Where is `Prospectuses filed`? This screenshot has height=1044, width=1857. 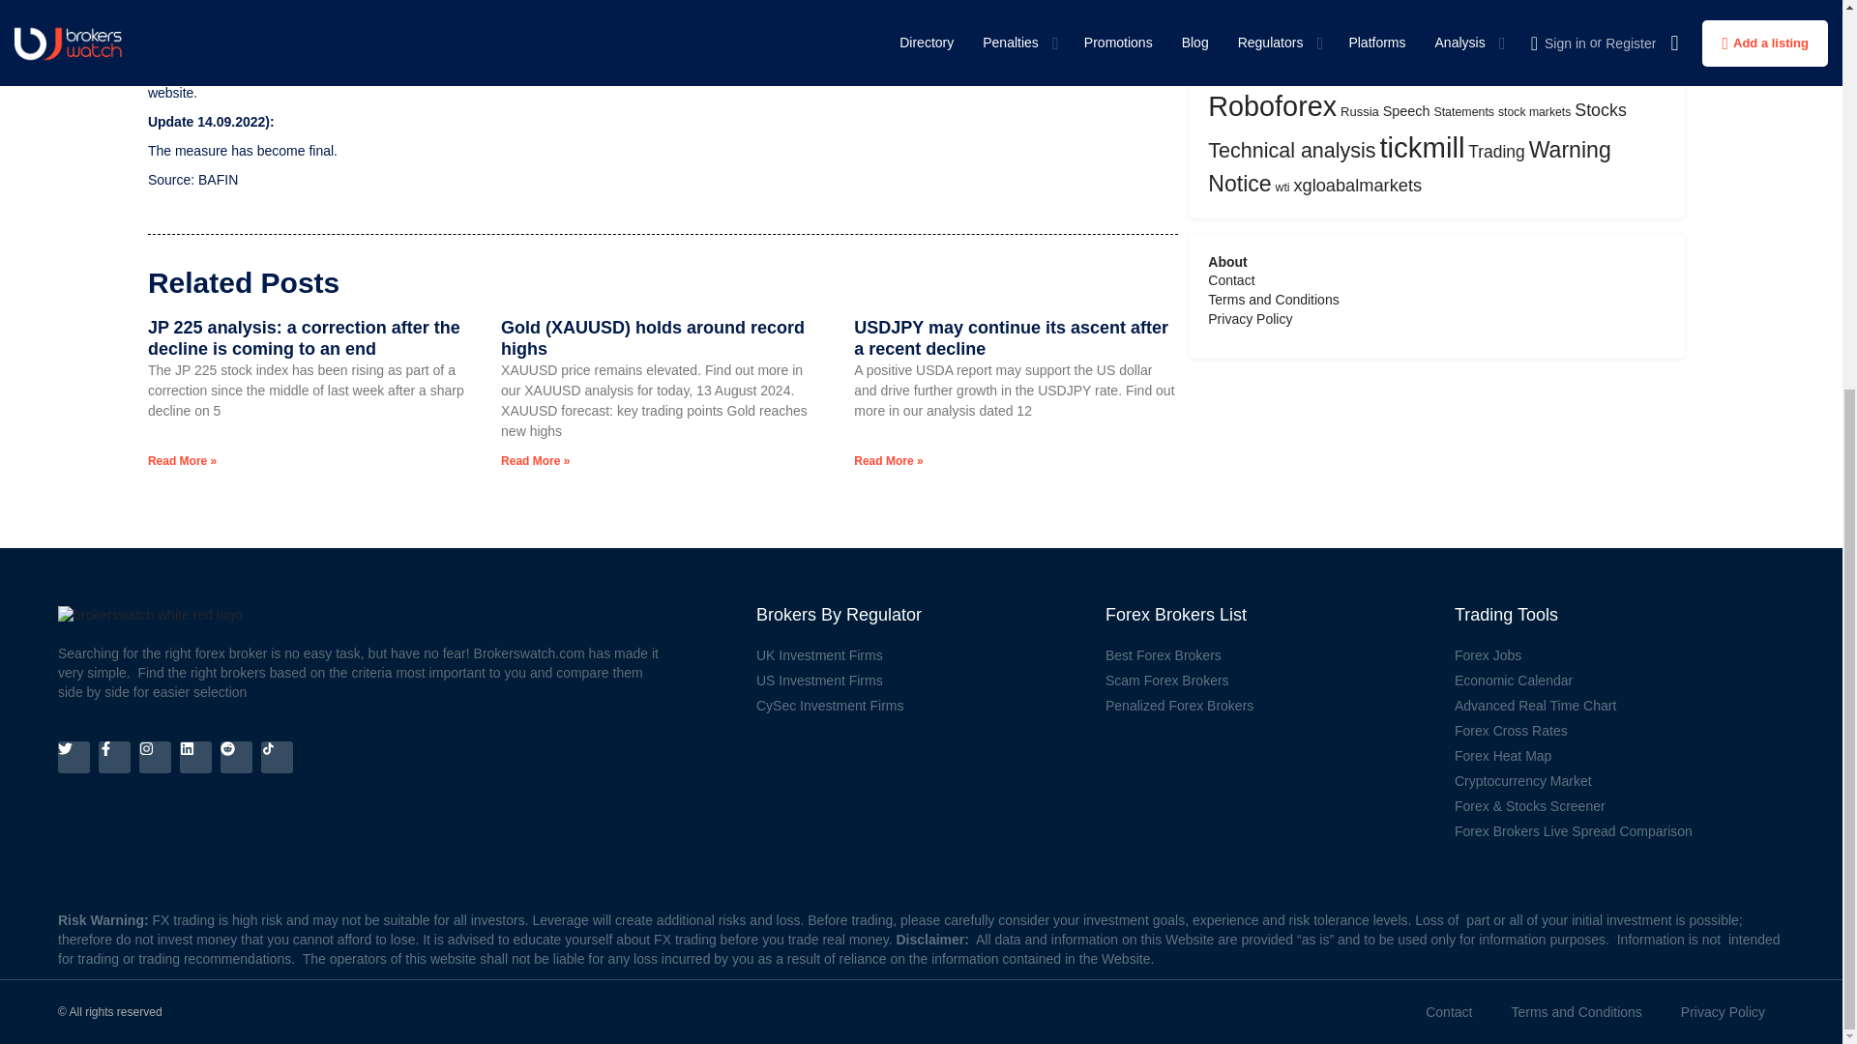 Prospectuses filed is located at coordinates (1021, 73).